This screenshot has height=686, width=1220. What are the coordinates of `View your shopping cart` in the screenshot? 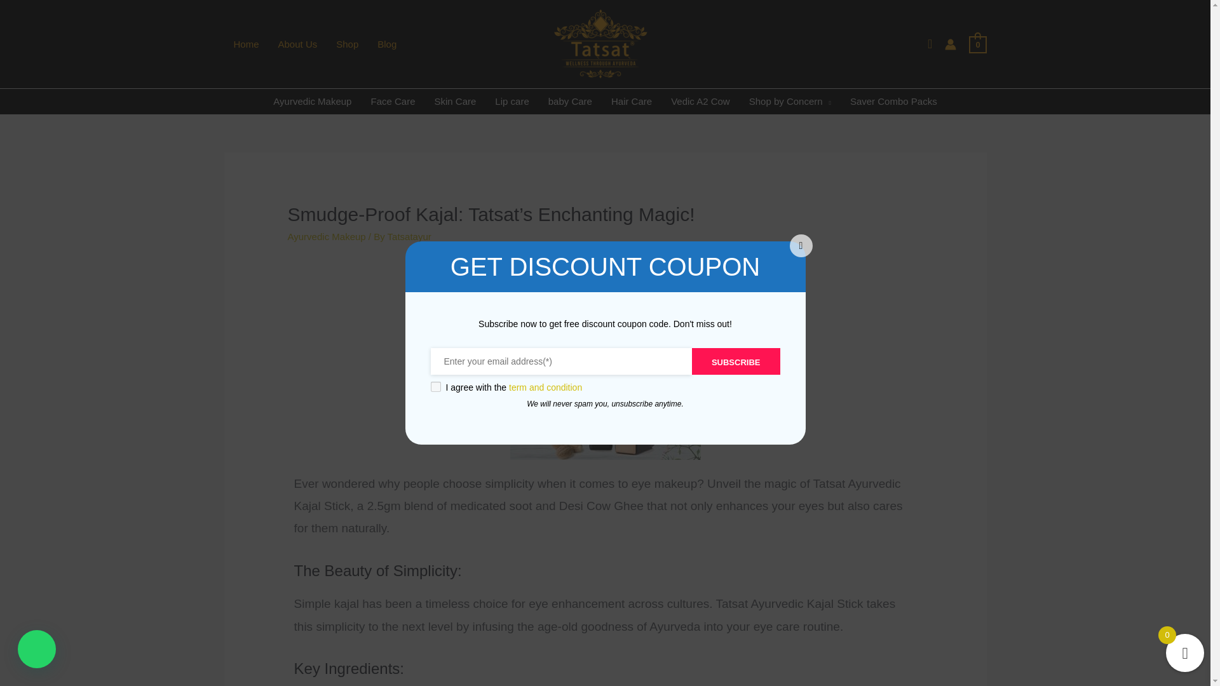 It's located at (977, 43).